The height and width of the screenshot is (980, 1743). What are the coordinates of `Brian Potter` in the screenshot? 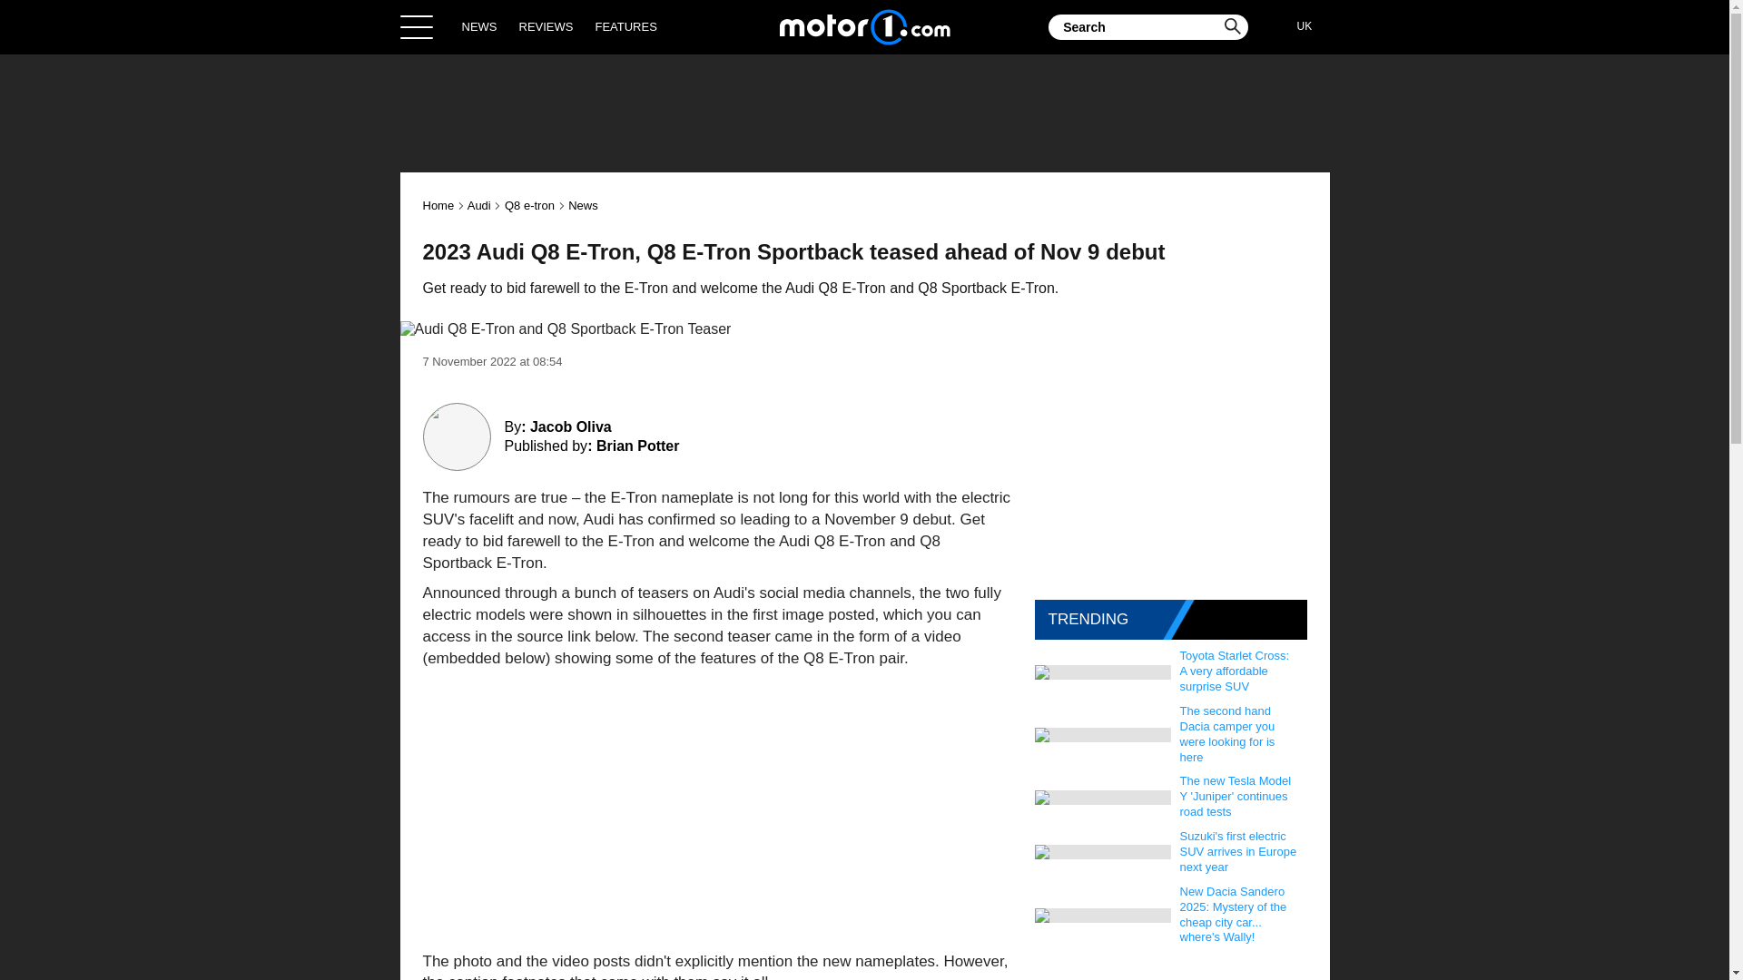 It's located at (637, 446).